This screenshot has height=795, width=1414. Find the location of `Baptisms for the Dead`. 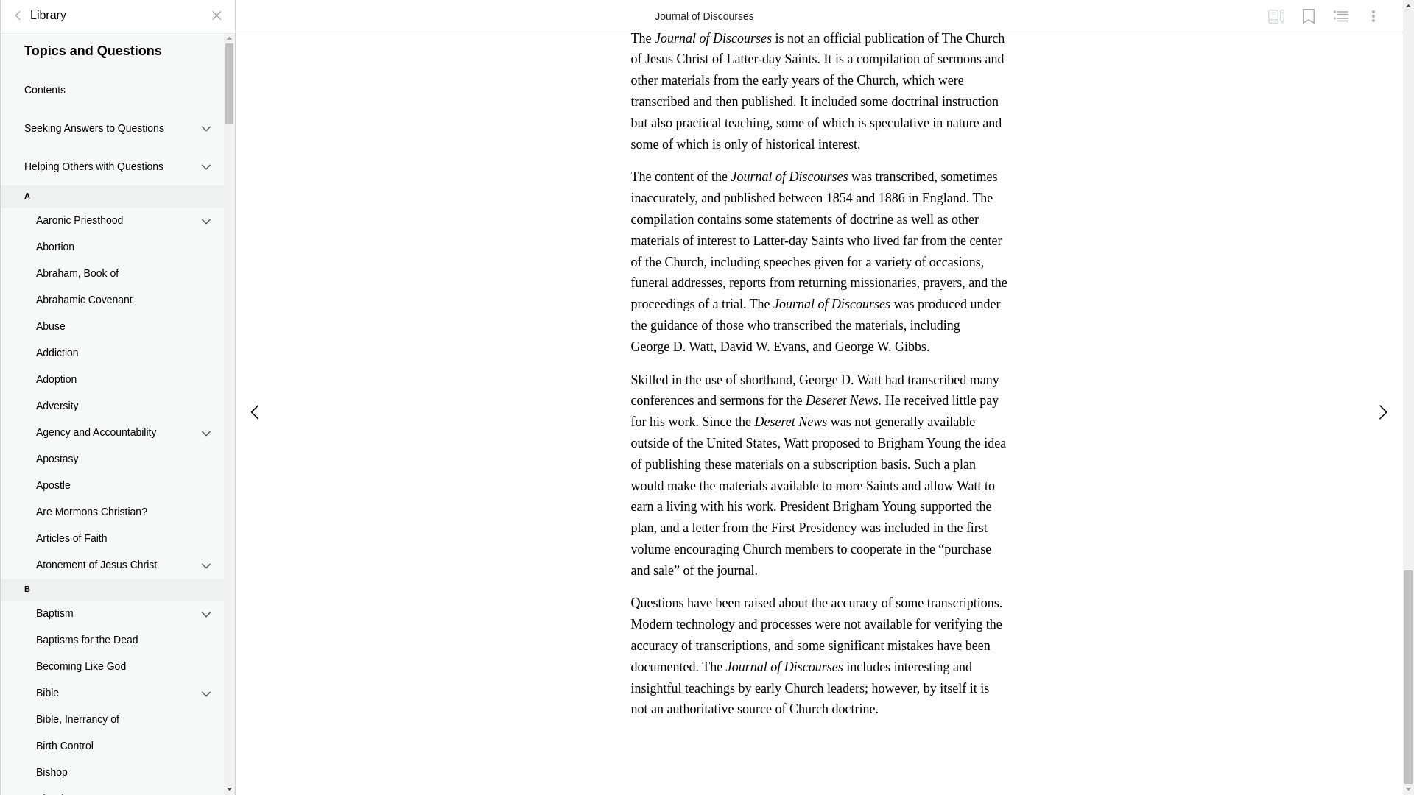

Baptisms for the Dead is located at coordinates (112, 172).